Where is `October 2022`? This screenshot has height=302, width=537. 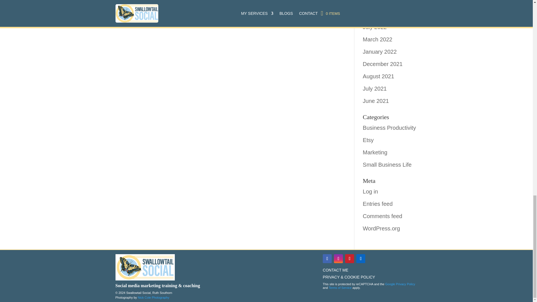 October 2022 is located at coordinates (380, 15).